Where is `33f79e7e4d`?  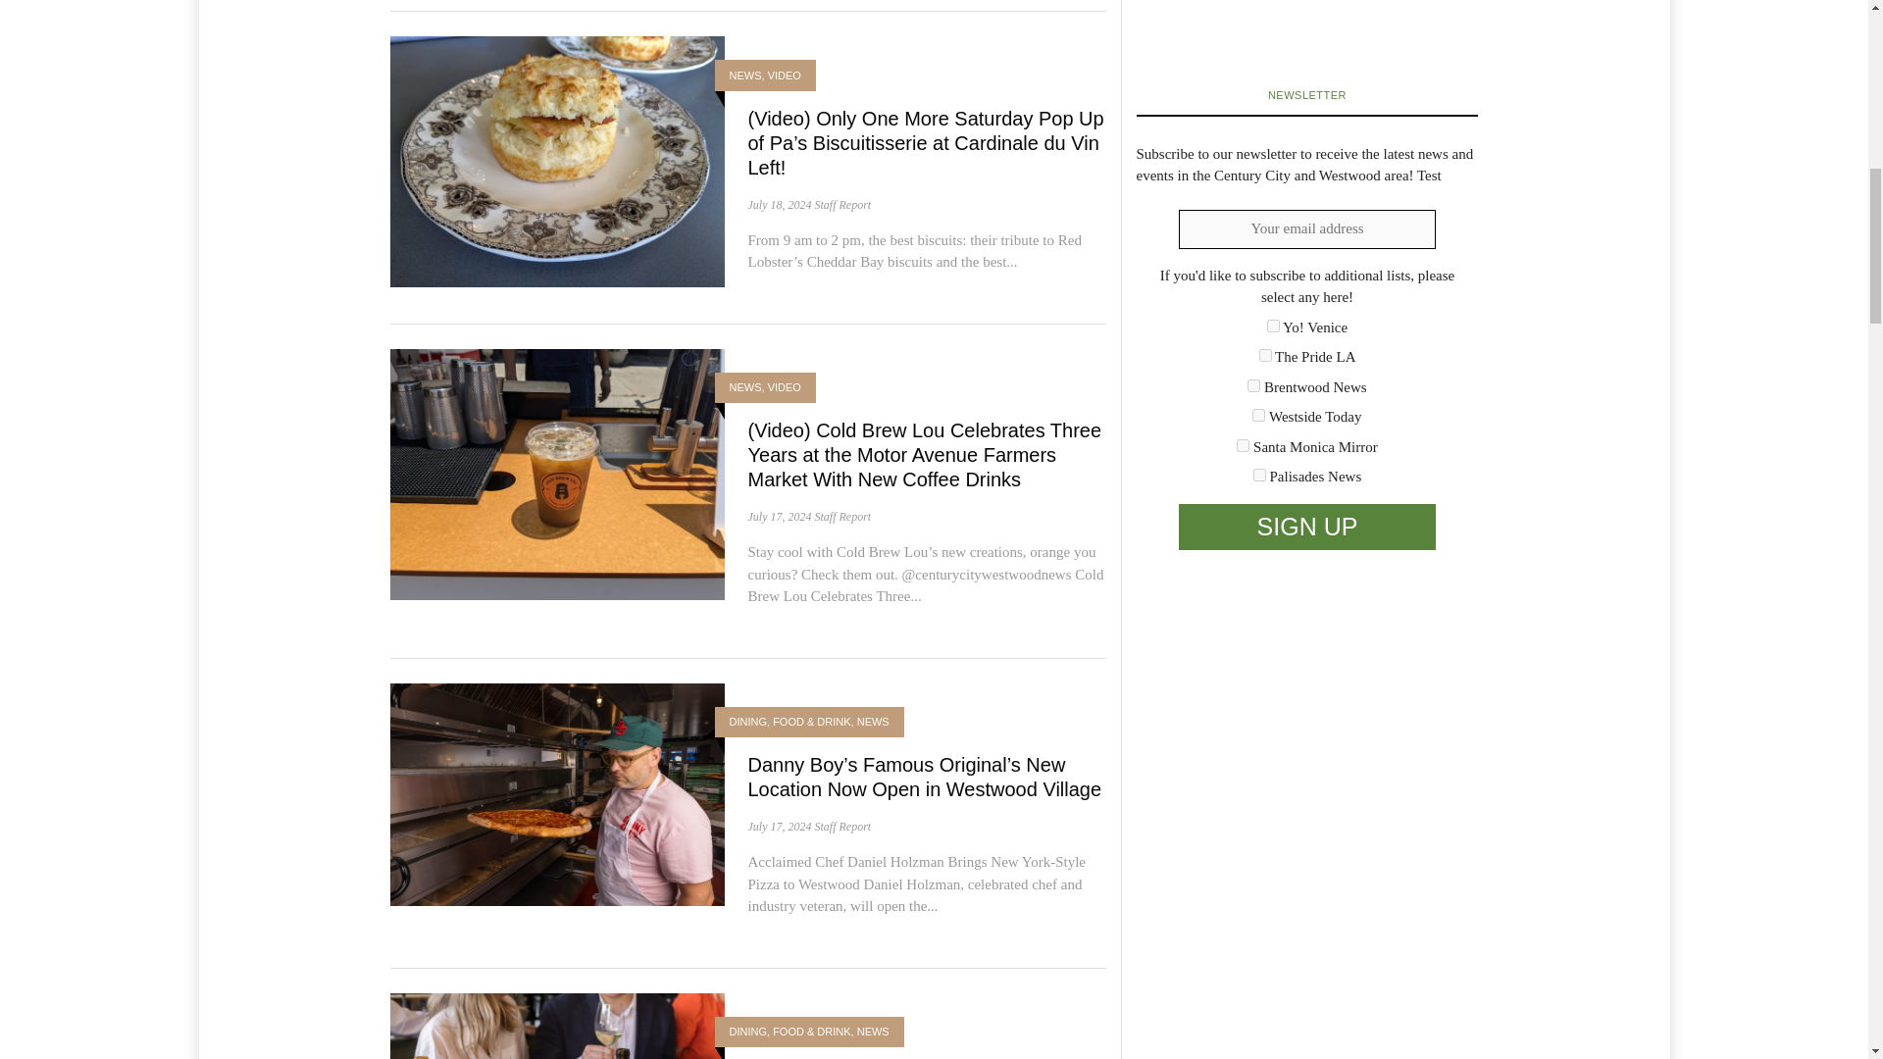
33f79e7e4d is located at coordinates (1265, 355).